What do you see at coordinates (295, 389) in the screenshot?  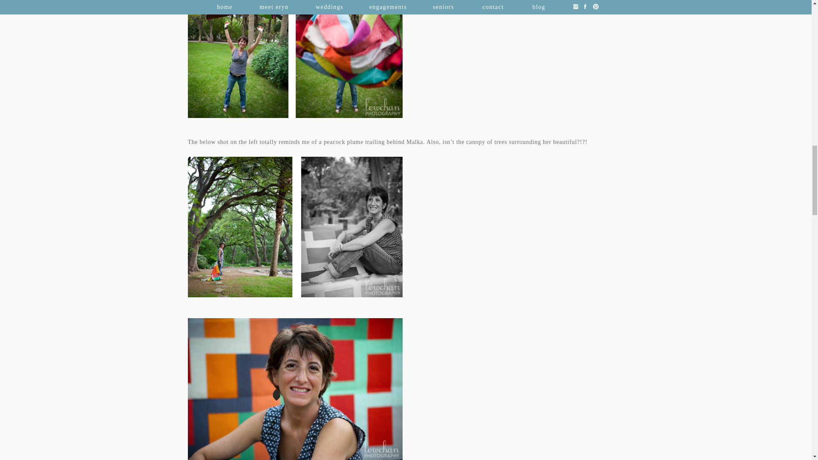 I see `5` at bounding box center [295, 389].